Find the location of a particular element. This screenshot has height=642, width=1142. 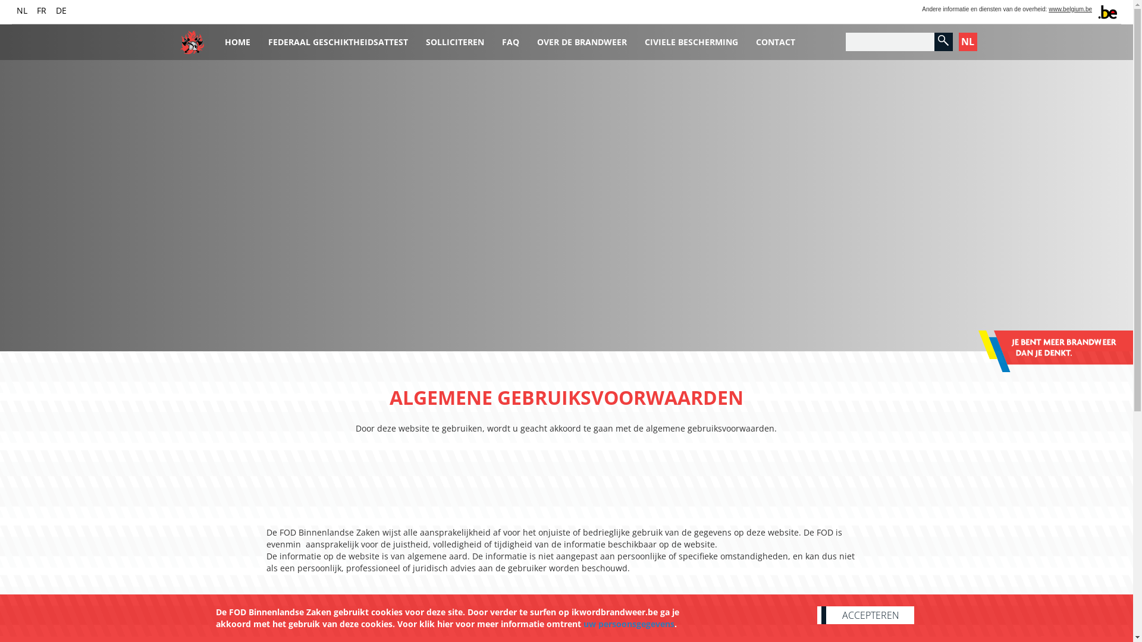

uw persoonsgegevens is located at coordinates (628, 624).